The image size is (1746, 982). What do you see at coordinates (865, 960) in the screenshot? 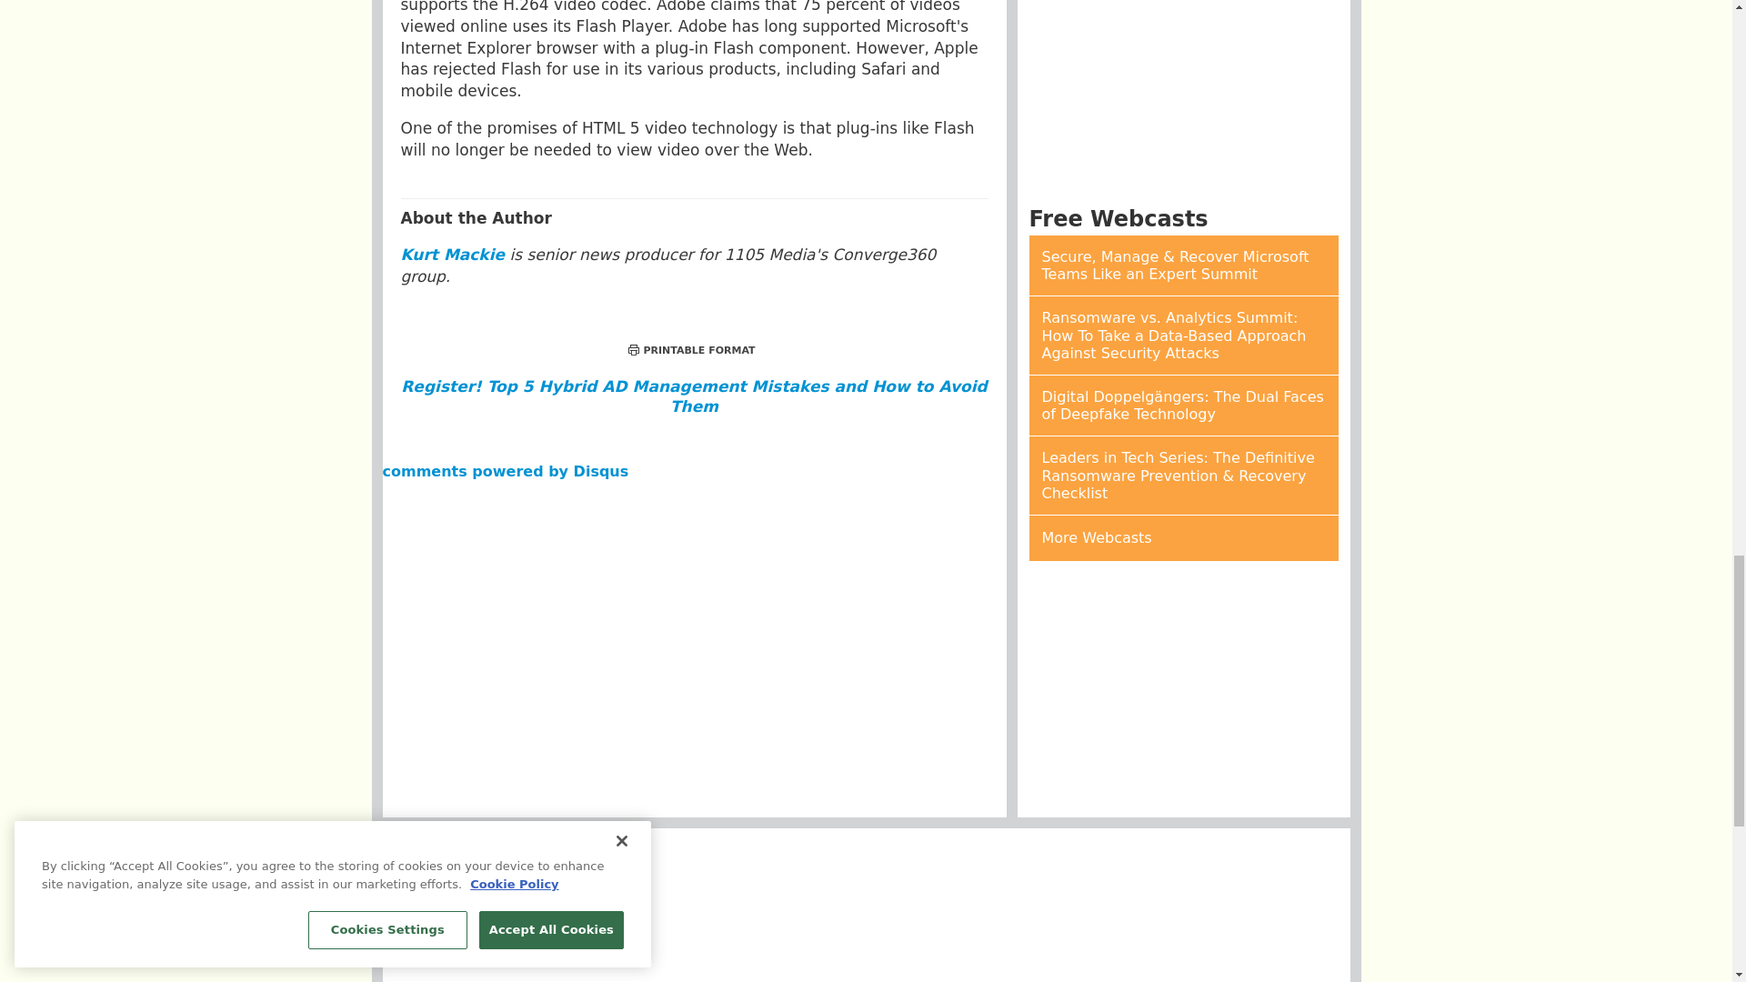
I see `3rd party ad content` at bounding box center [865, 960].